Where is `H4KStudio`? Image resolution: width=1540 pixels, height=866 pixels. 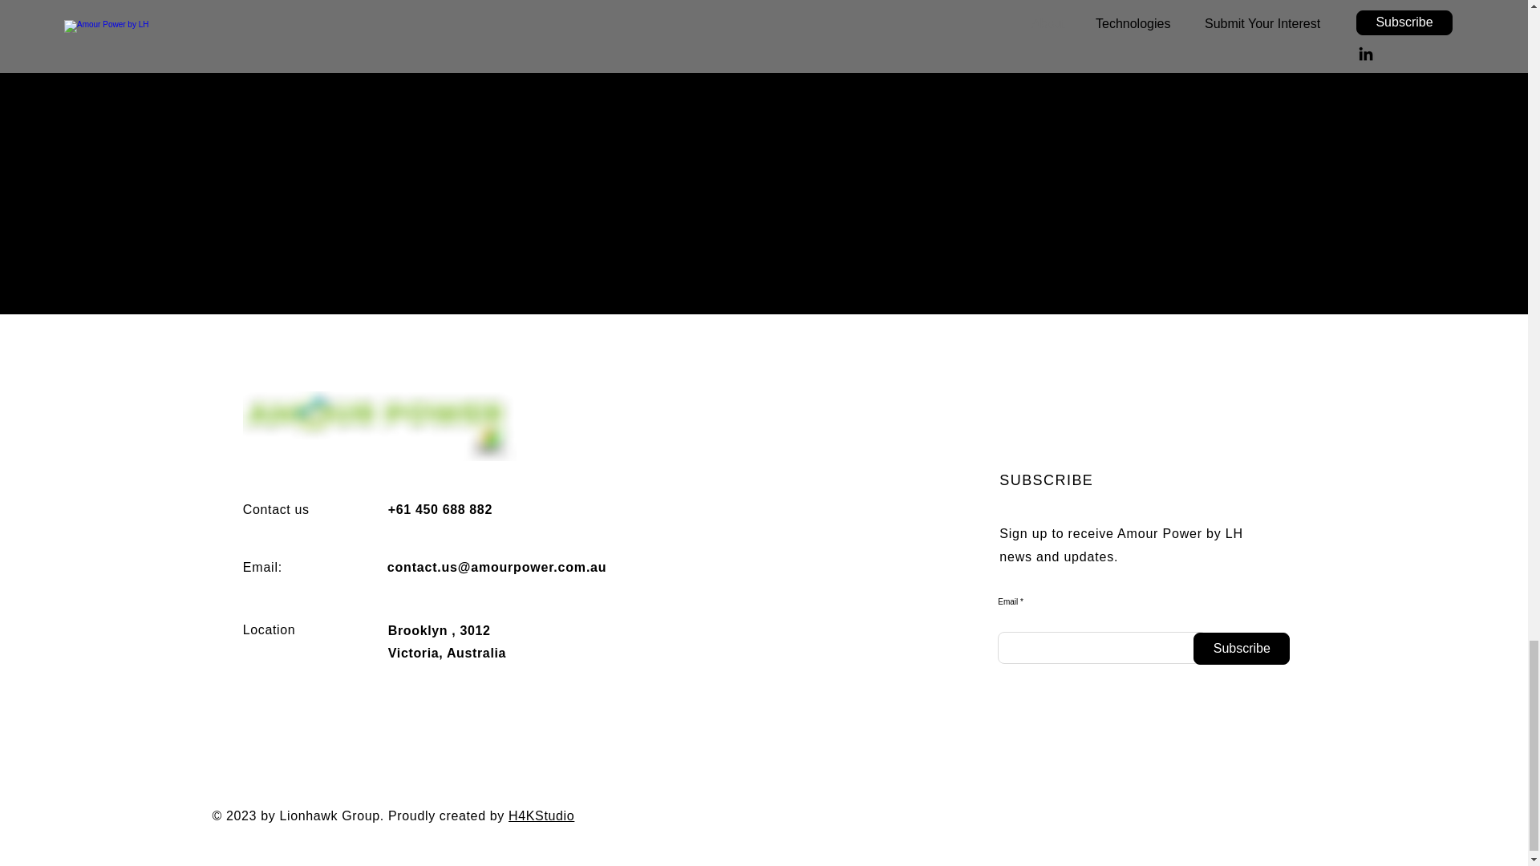 H4KStudio is located at coordinates (541, 815).